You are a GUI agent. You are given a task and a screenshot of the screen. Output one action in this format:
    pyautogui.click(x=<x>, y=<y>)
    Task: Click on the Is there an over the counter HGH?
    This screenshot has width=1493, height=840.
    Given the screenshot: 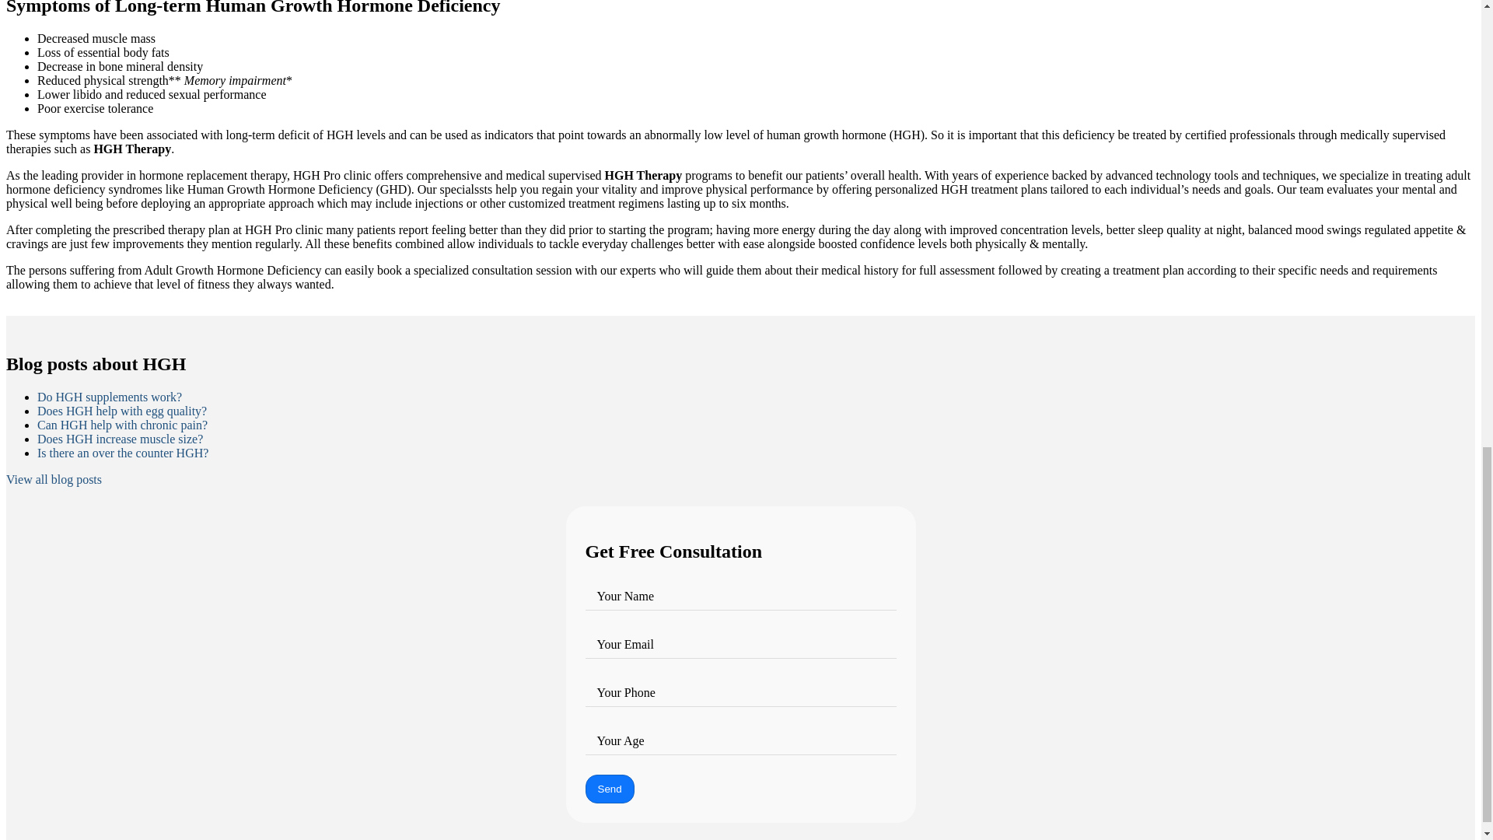 What is the action you would take?
    pyautogui.click(x=123, y=453)
    